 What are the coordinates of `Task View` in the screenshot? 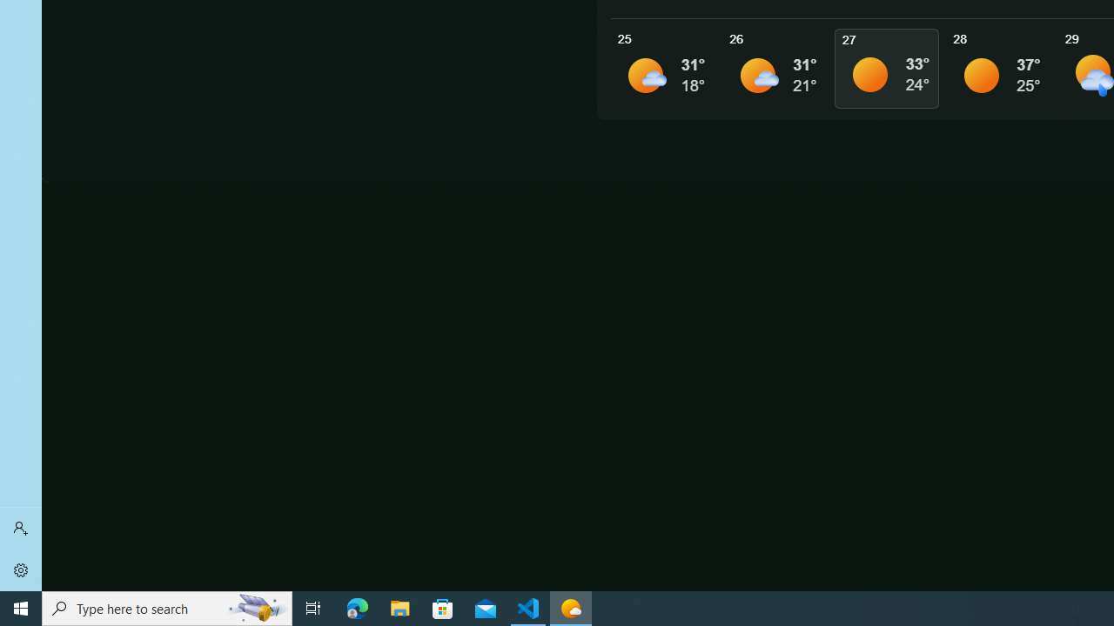 It's located at (313, 609).